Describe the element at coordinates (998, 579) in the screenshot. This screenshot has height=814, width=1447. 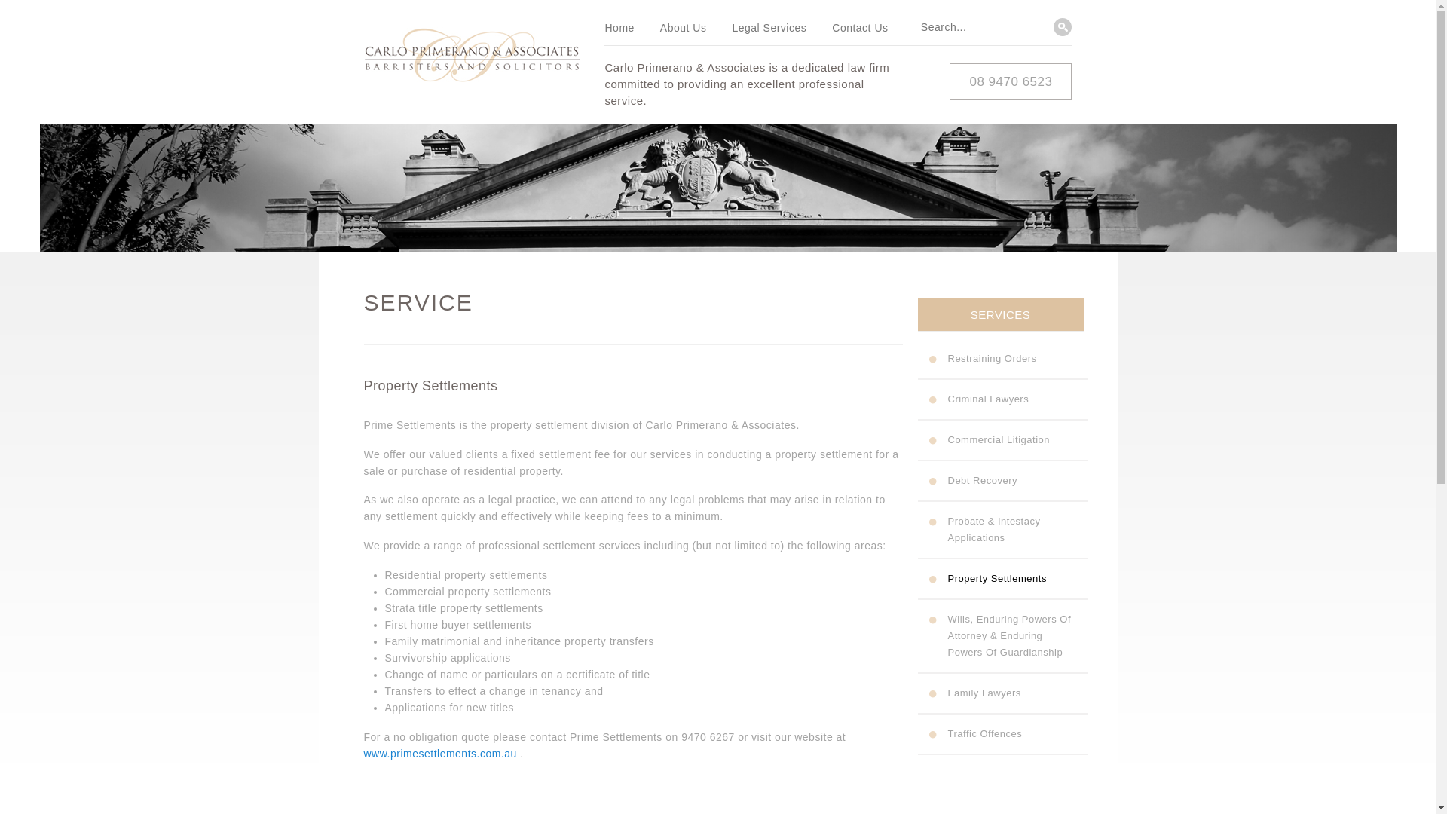
I see `Property Settlements` at that location.